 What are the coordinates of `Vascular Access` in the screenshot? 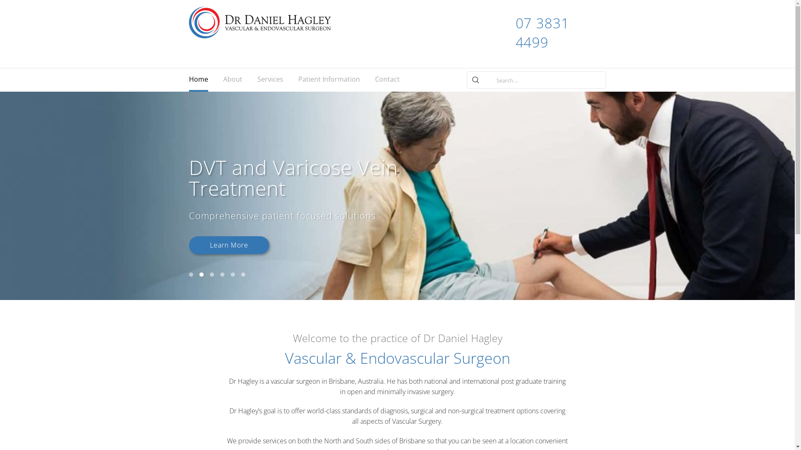 It's located at (280, 161).